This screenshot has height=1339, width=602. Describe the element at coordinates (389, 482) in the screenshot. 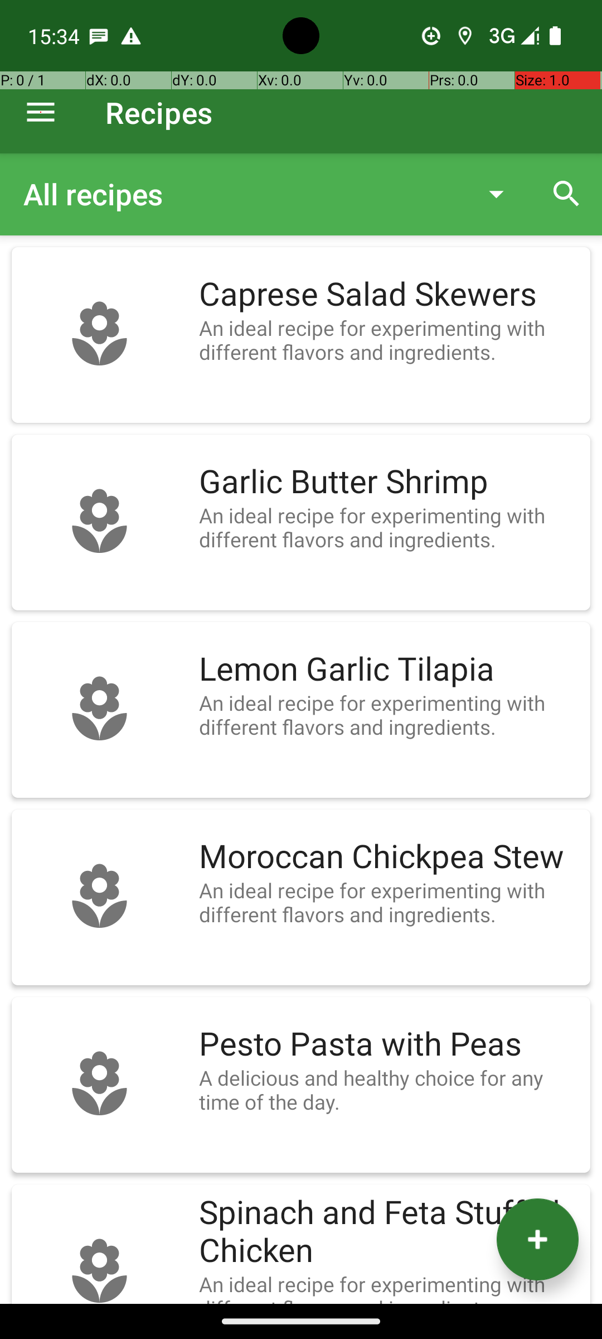

I see `Garlic Butter Shrimp` at that location.